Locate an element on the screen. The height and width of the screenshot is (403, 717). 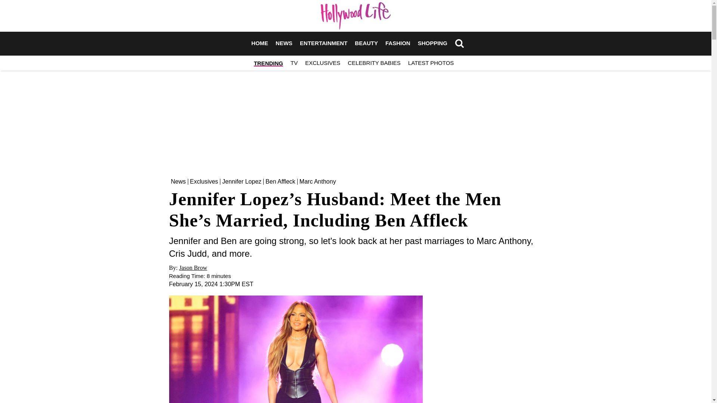
HOME is located at coordinates (260, 43).